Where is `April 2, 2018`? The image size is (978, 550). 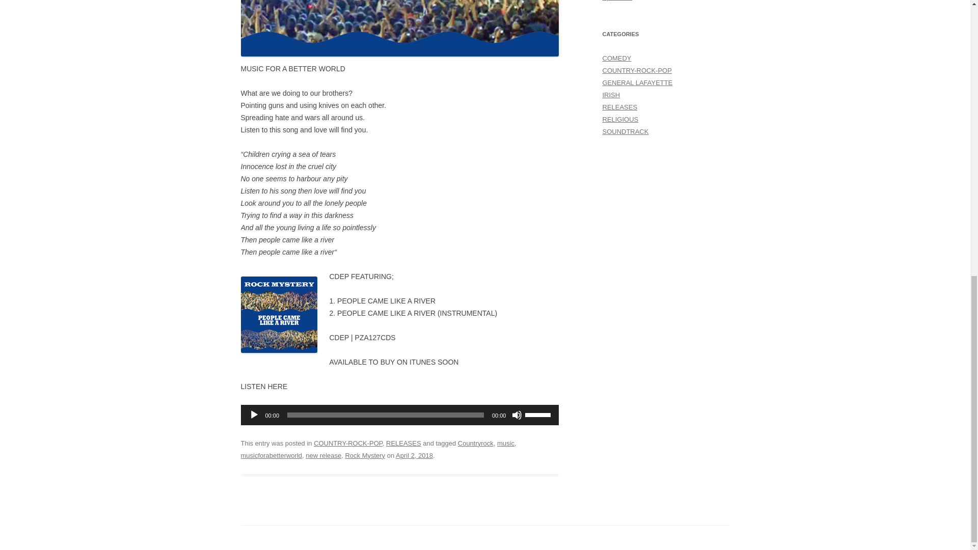
April 2, 2018 is located at coordinates (415, 455).